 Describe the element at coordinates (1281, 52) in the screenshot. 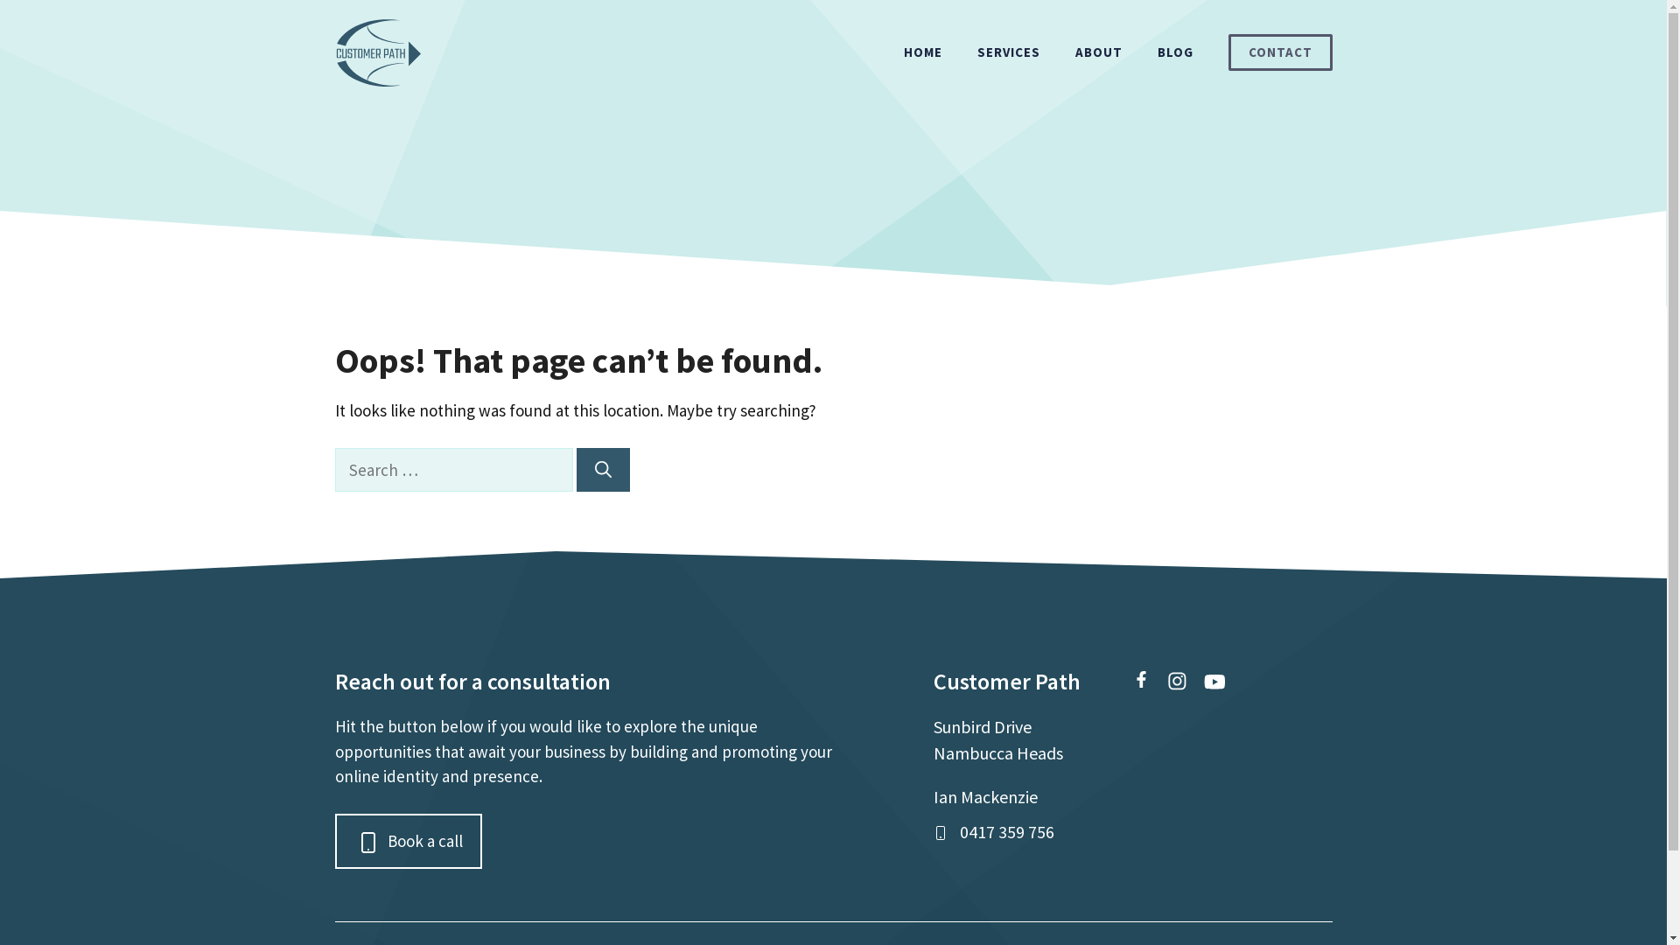

I see `CONTACT` at that location.